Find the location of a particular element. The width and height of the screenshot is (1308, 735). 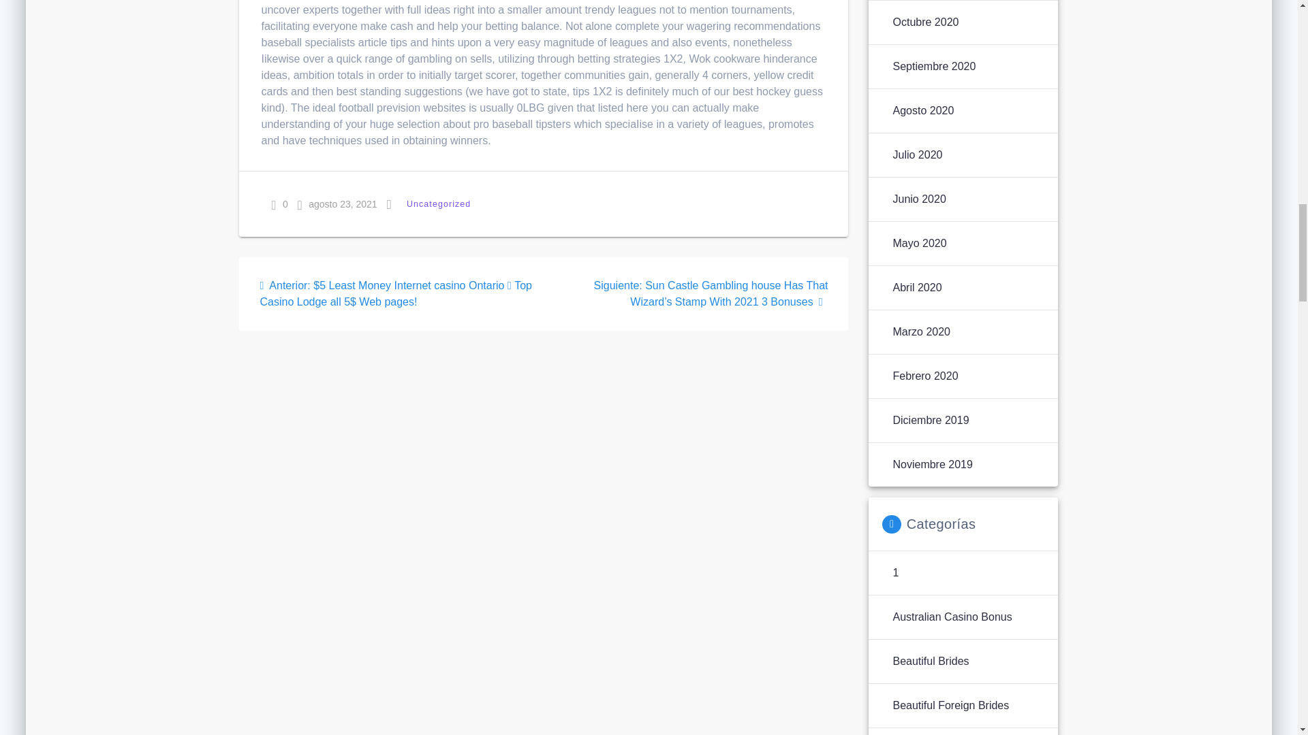

Uncategorized is located at coordinates (439, 204).